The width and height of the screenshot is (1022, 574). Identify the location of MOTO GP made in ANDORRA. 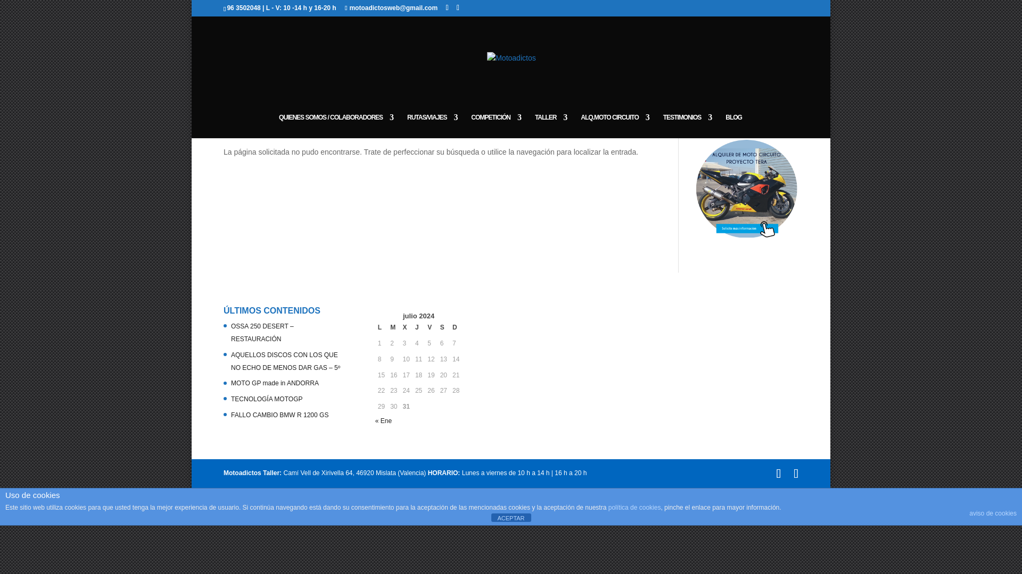
(275, 383).